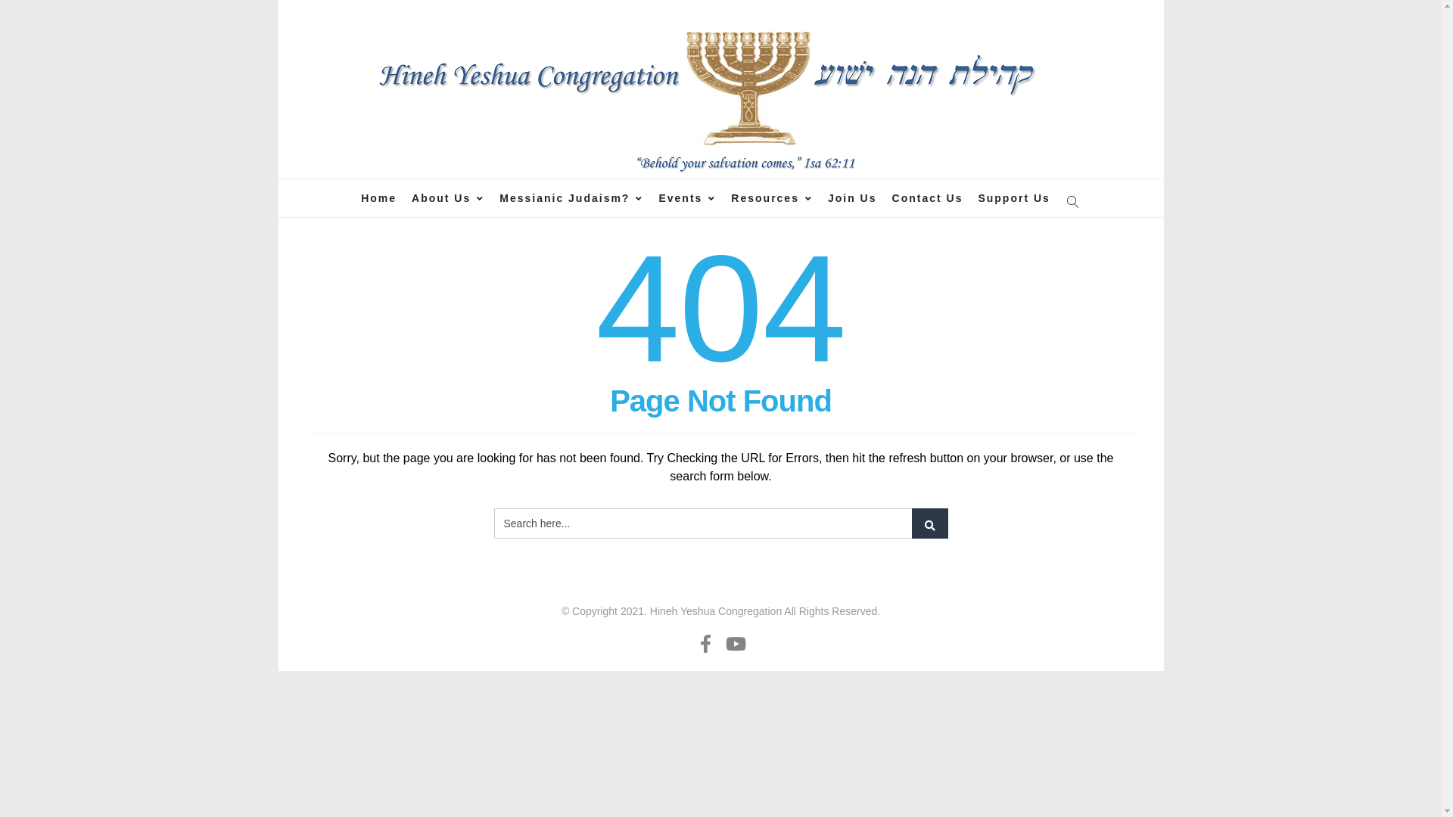 This screenshot has height=817, width=1453. Describe the element at coordinates (448, 198) in the screenshot. I see `About Us` at that location.